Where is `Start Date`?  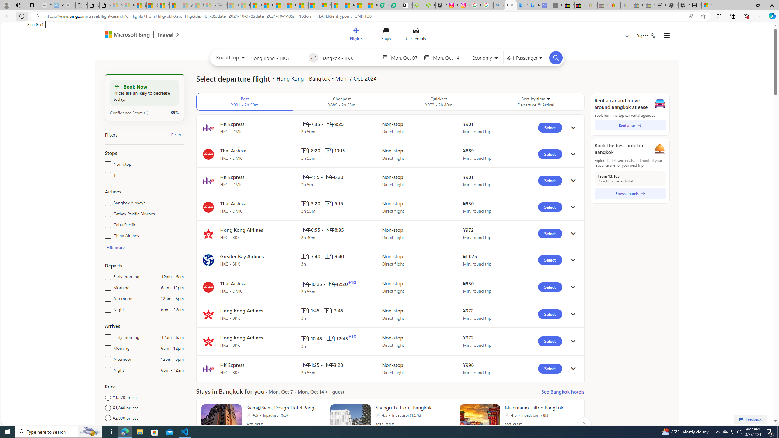
Start Date is located at coordinates (406, 58).